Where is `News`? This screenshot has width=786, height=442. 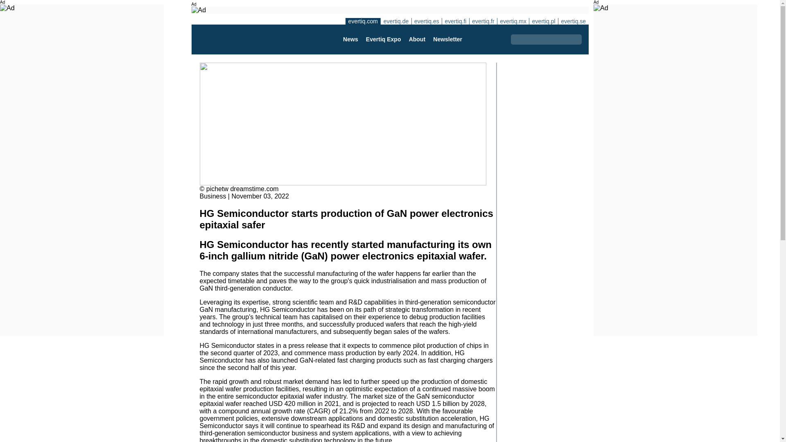 News is located at coordinates (350, 39).